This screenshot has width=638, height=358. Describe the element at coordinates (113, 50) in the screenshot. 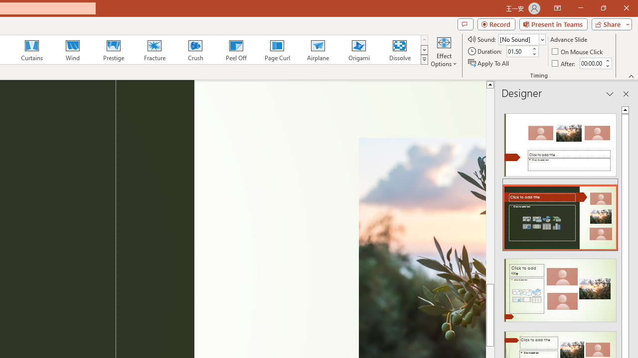

I see `Prestige` at that location.